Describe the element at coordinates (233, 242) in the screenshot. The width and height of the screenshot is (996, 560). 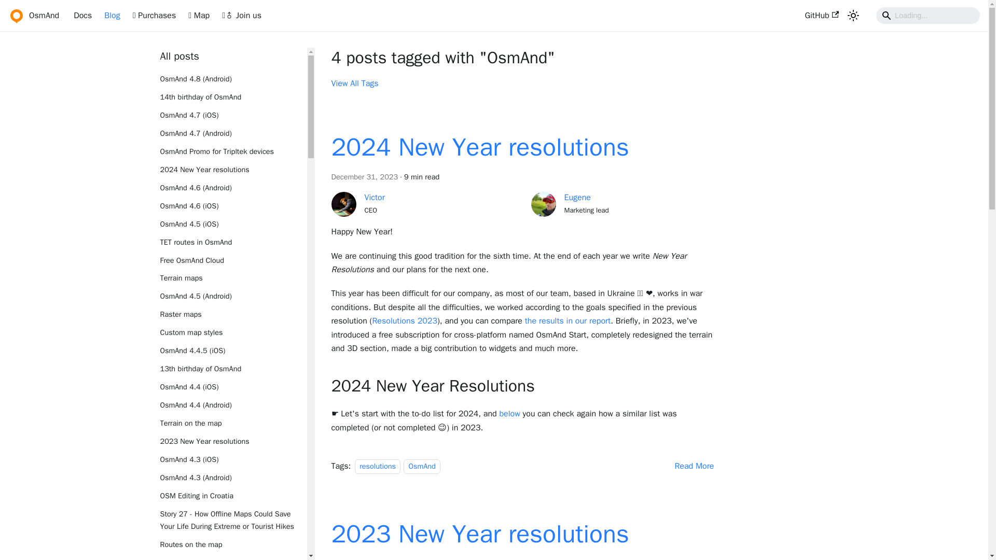
I see `TET routes in OsmAnd` at that location.